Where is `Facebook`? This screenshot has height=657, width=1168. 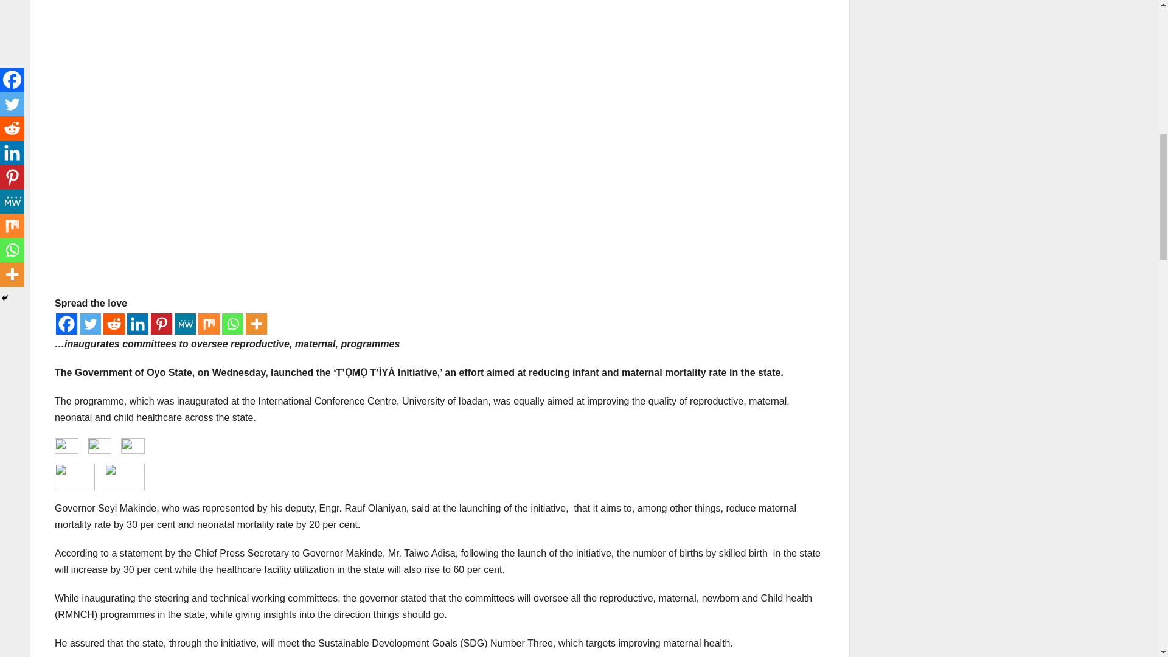 Facebook is located at coordinates (66, 324).